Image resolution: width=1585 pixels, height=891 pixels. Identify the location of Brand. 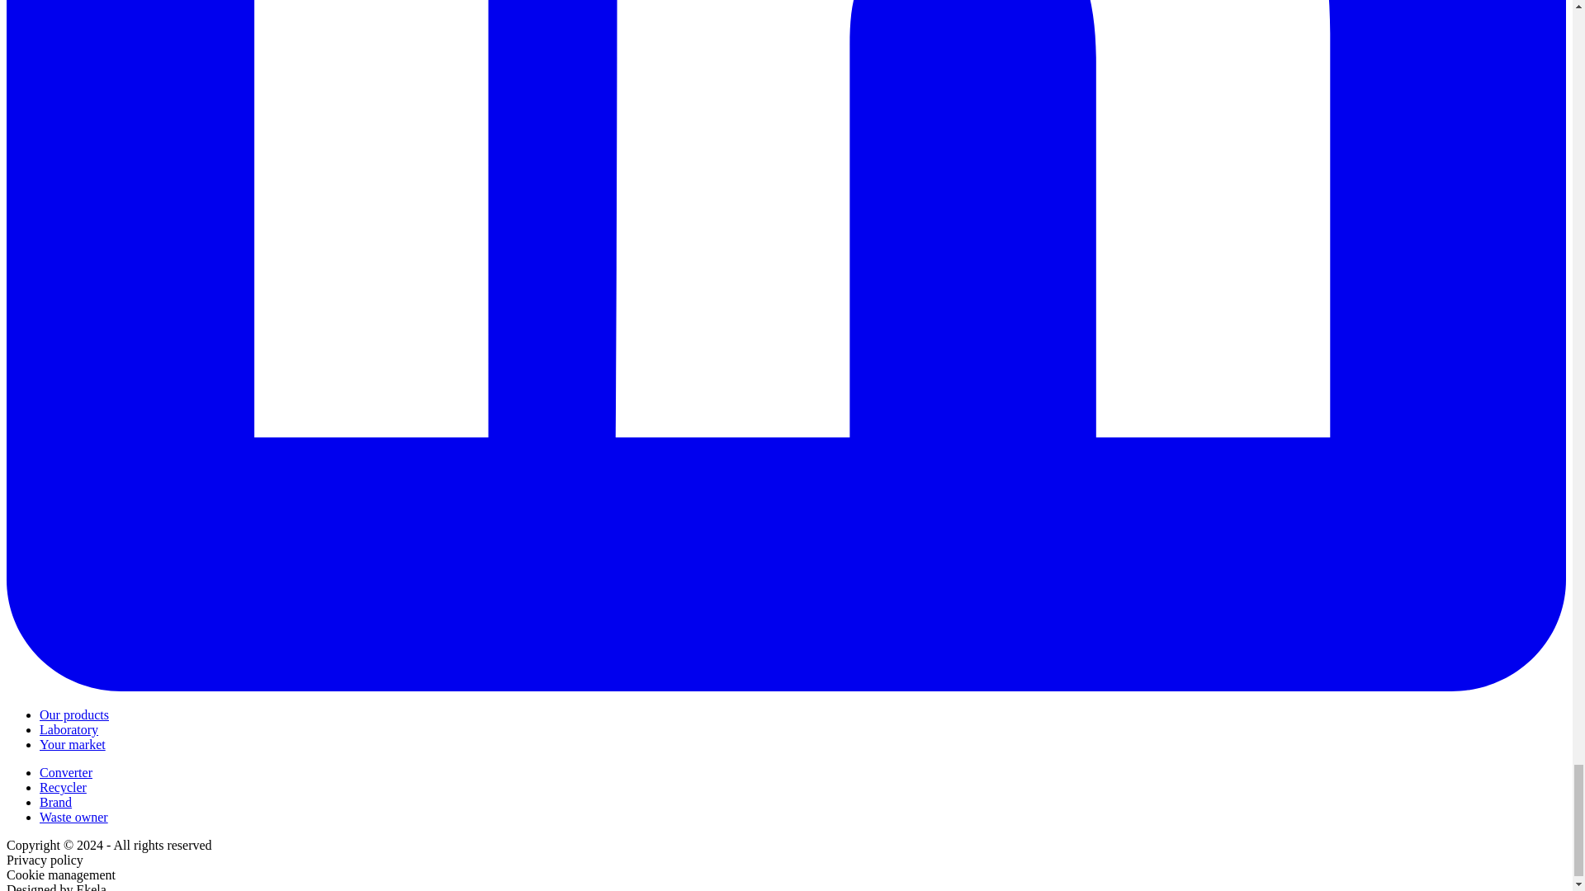
(55, 802).